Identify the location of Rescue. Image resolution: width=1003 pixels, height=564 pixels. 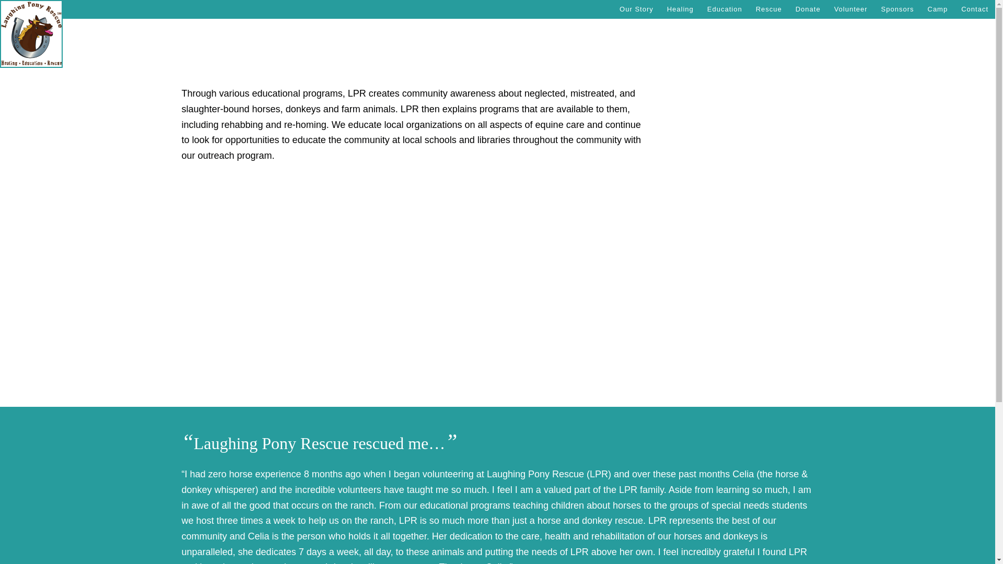
(769, 9).